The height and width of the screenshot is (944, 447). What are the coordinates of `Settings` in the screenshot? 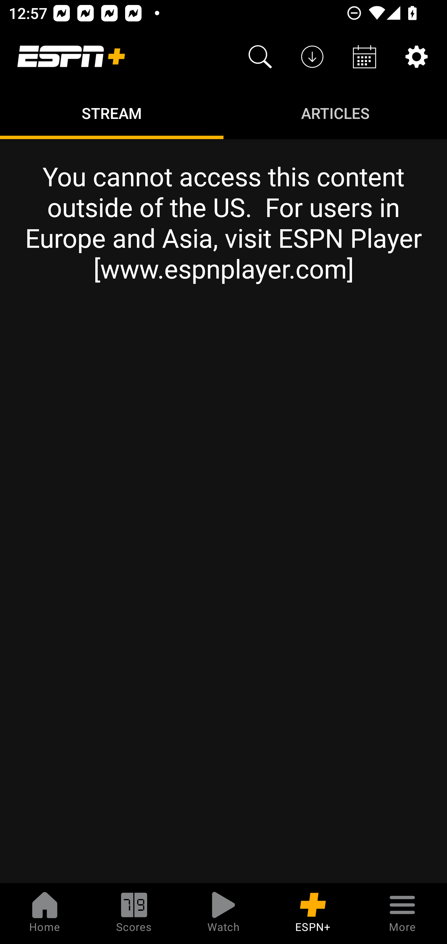 It's located at (417, 57).